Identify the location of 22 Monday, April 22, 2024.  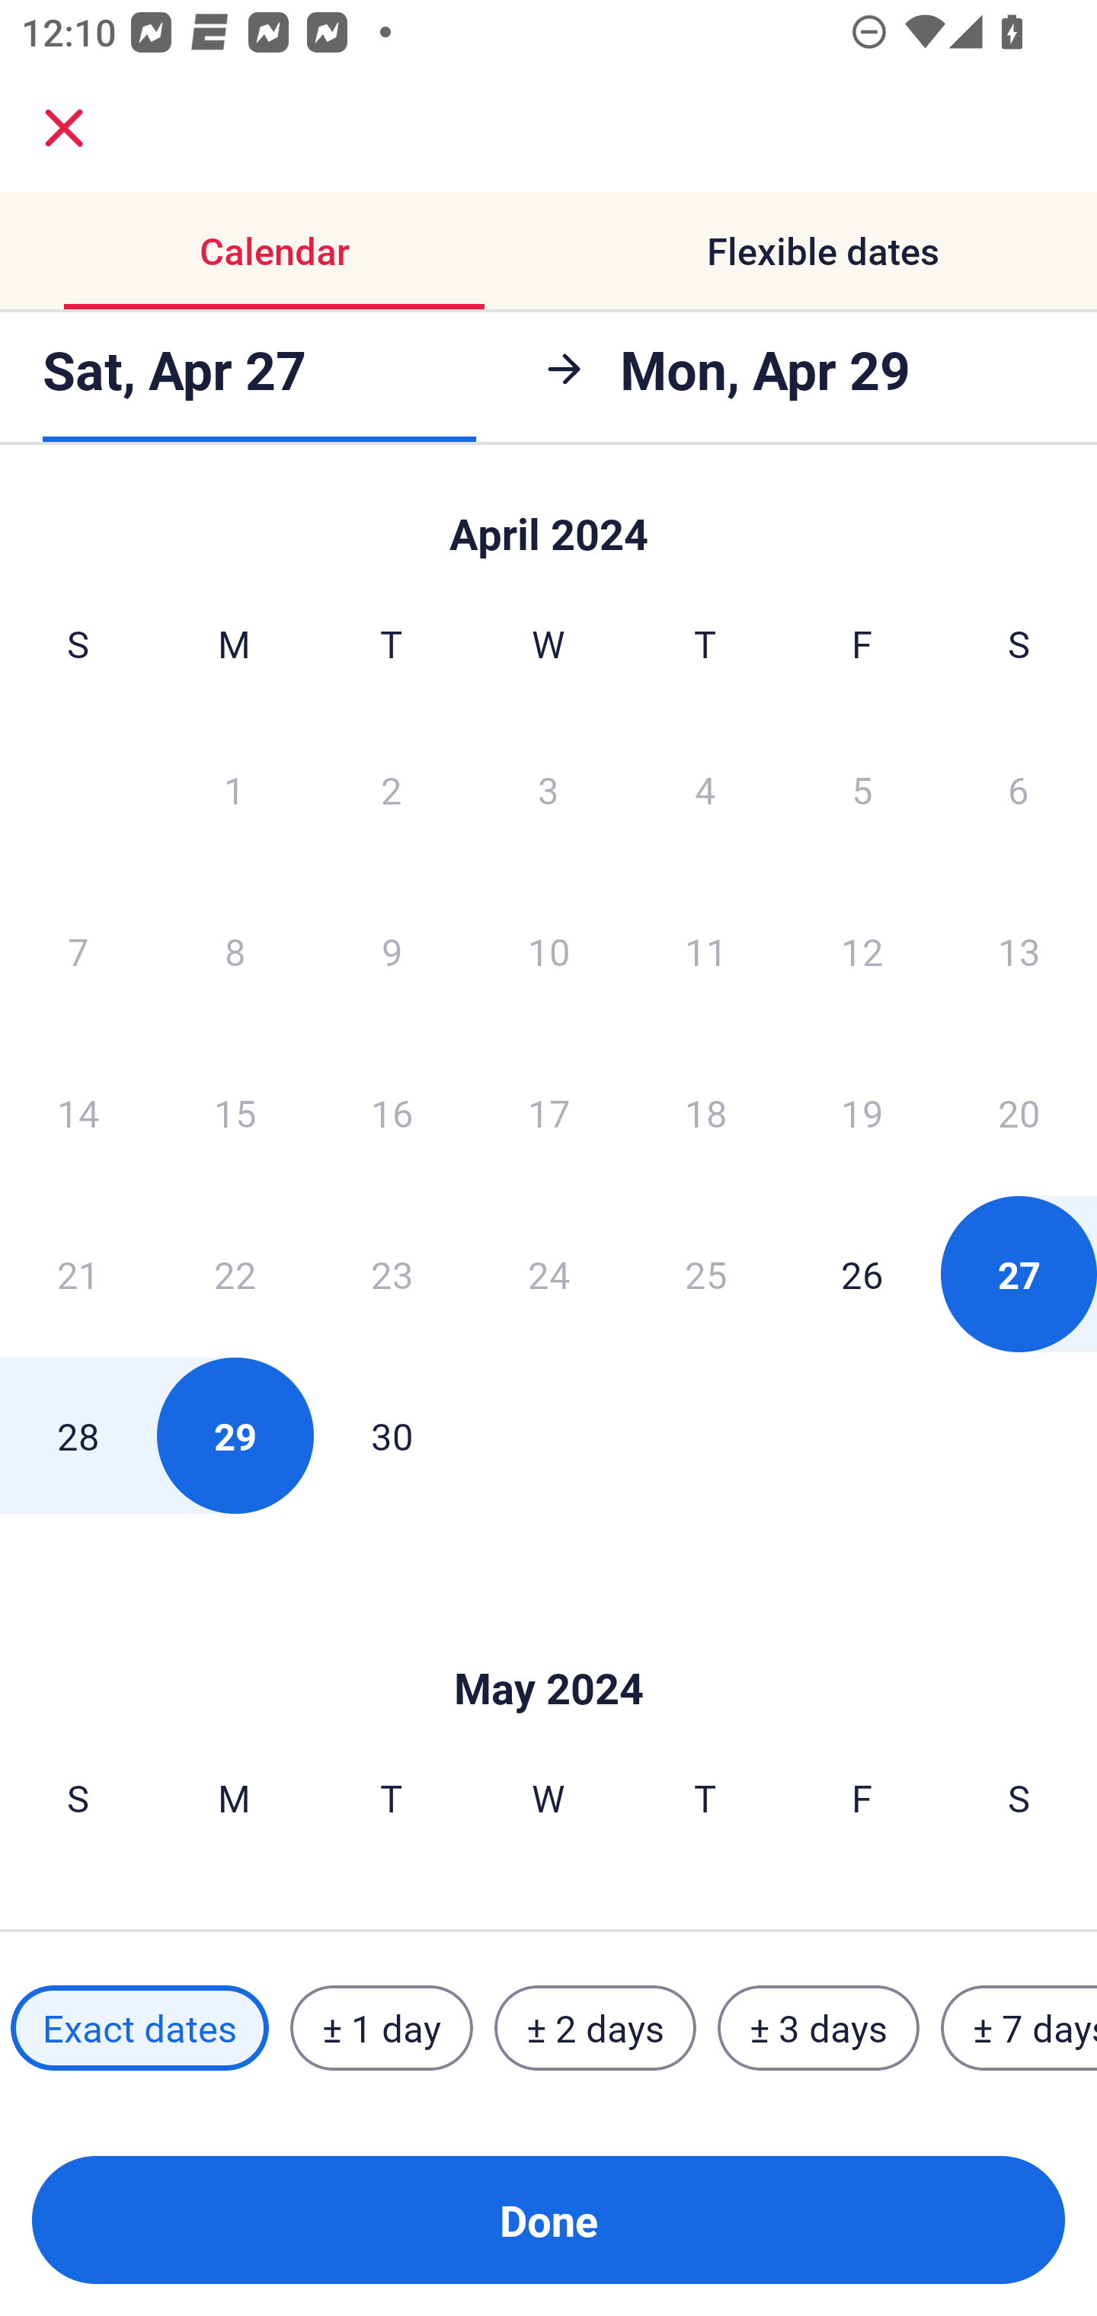
(235, 1274).